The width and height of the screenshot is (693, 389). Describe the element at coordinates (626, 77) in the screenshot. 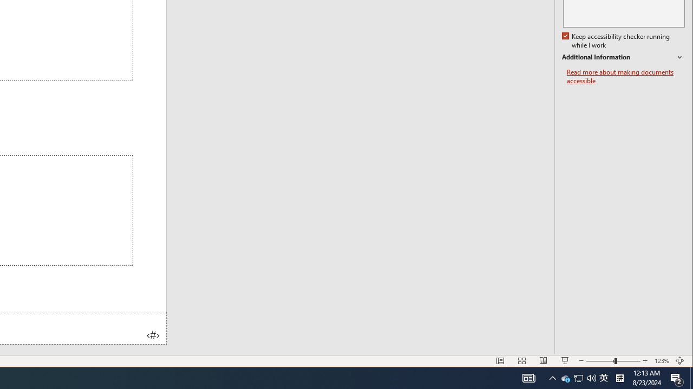

I see `Tray Input Indicator - Chinese (Simplified, China)` at that location.